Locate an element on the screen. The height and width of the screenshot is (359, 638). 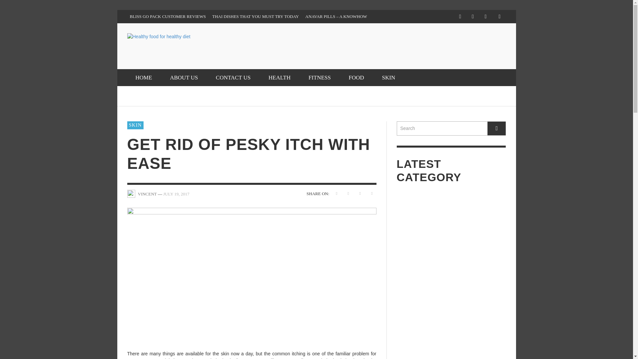
THAI DISHES THAT YOU MUST TRY TODAY is located at coordinates (256, 17).